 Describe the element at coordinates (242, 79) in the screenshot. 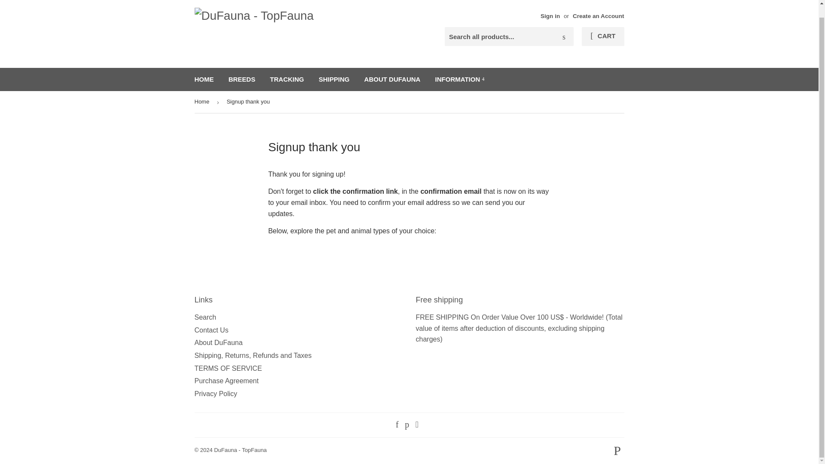

I see `BREEDS` at that location.